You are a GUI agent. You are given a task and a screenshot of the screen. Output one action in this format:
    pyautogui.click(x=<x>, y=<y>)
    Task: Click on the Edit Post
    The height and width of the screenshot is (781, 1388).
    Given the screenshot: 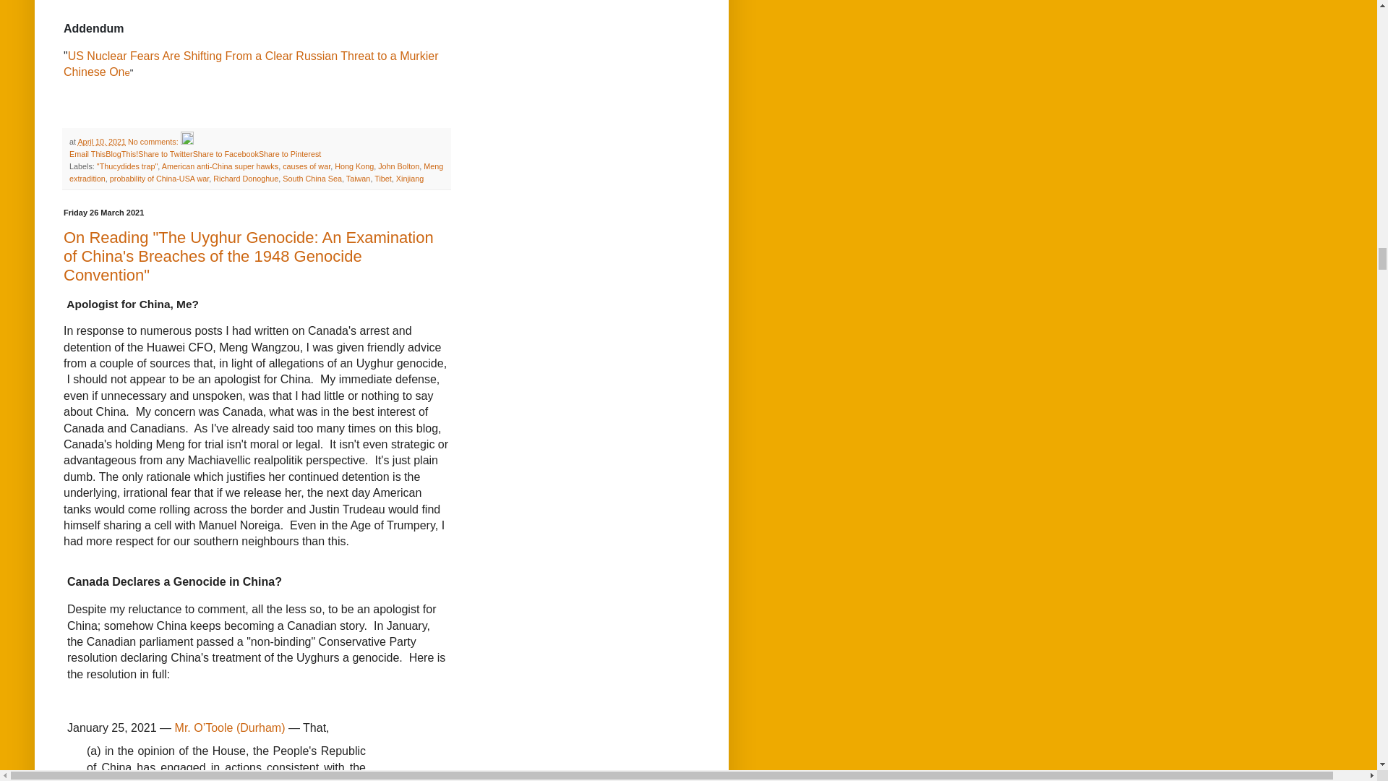 What is the action you would take?
    pyautogui.click(x=187, y=142)
    